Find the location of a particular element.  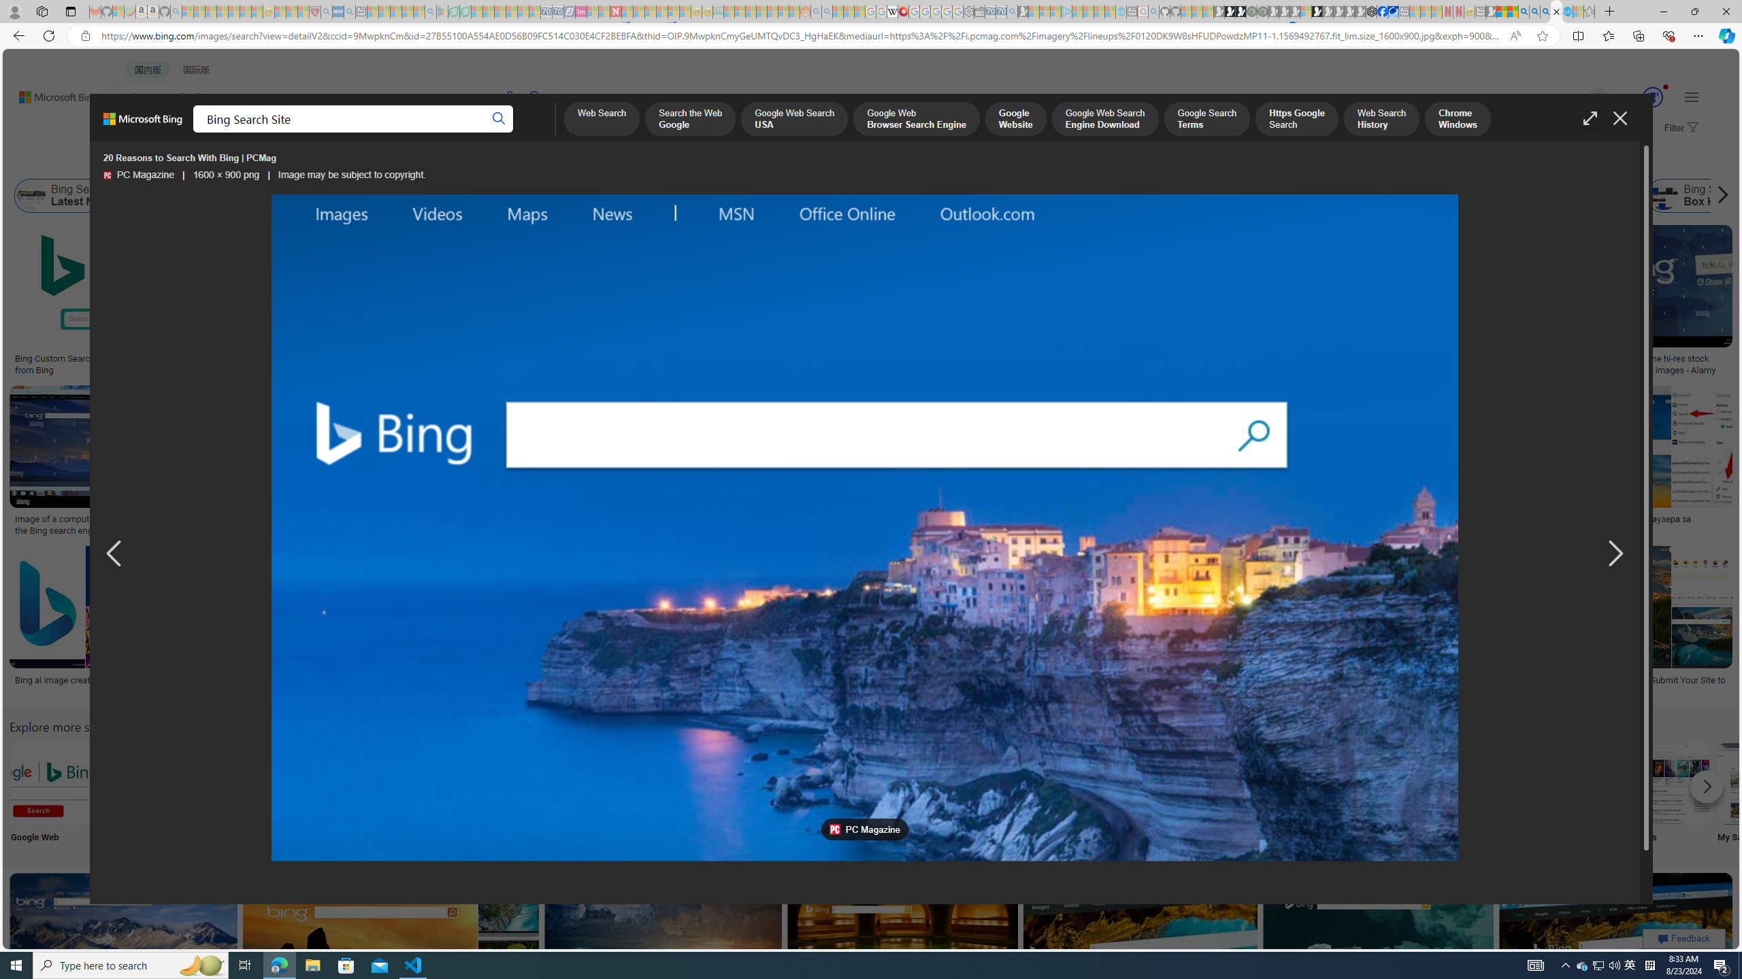

Results is located at coordinates (770, 795).